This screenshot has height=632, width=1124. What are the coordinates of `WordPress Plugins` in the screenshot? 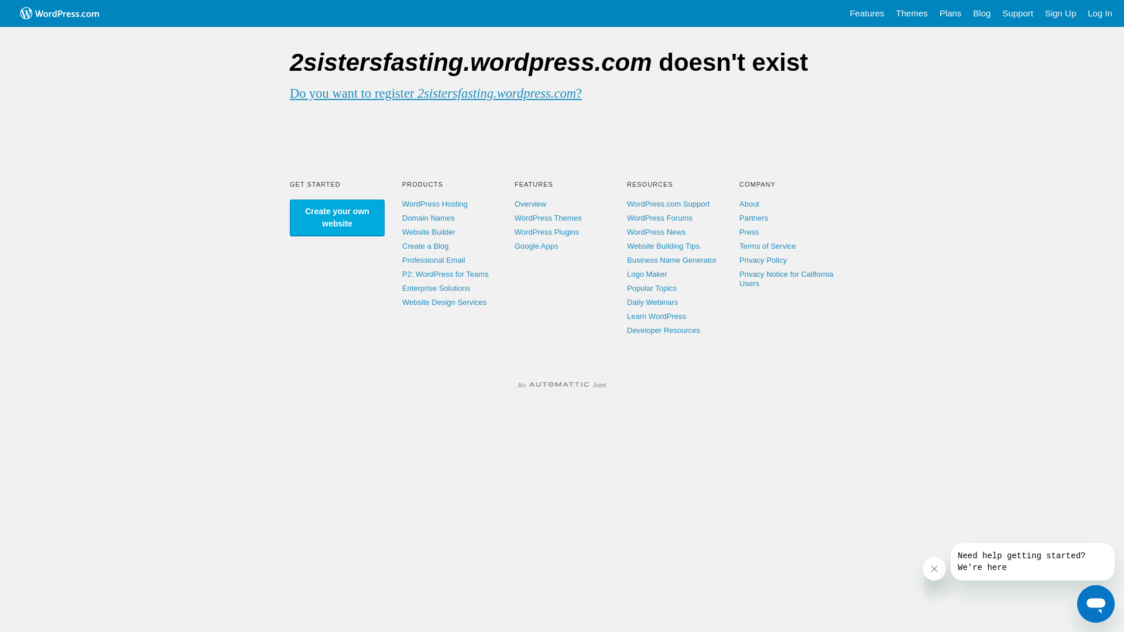 It's located at (547, 232).